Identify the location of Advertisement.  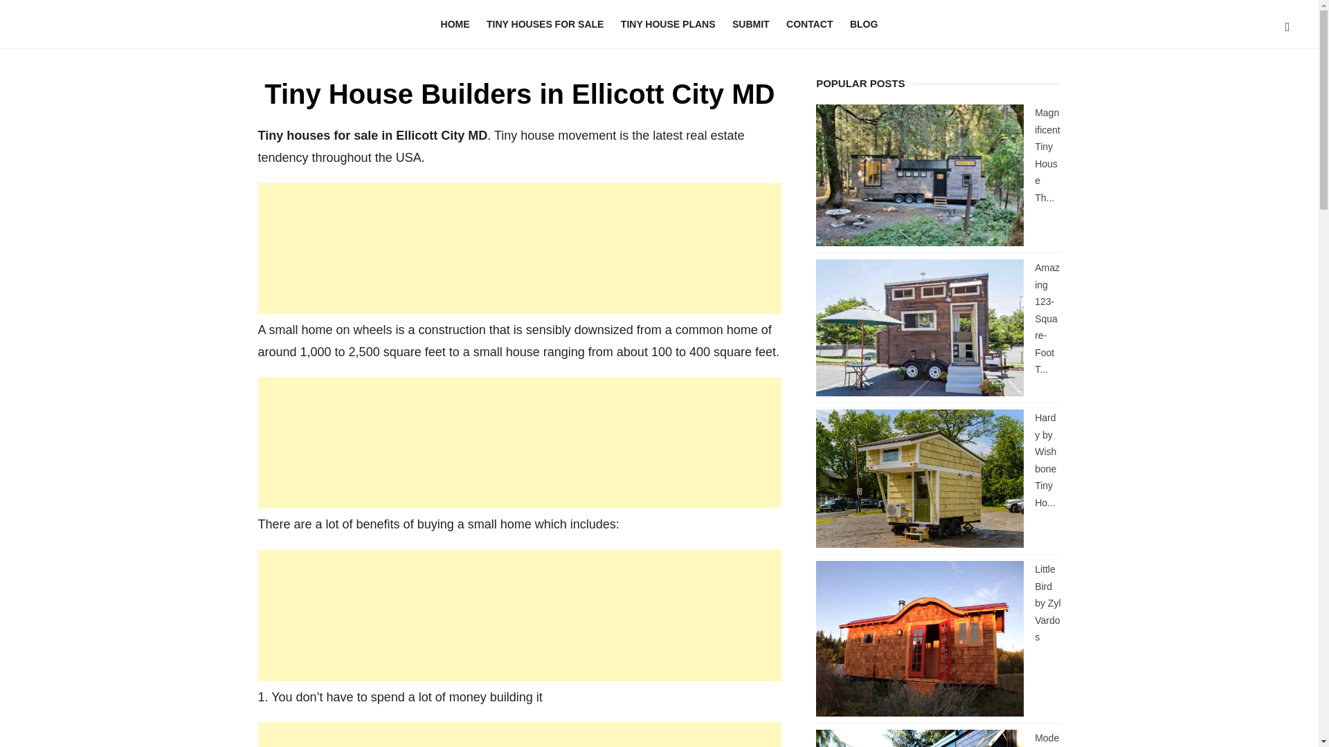
(519, 248).